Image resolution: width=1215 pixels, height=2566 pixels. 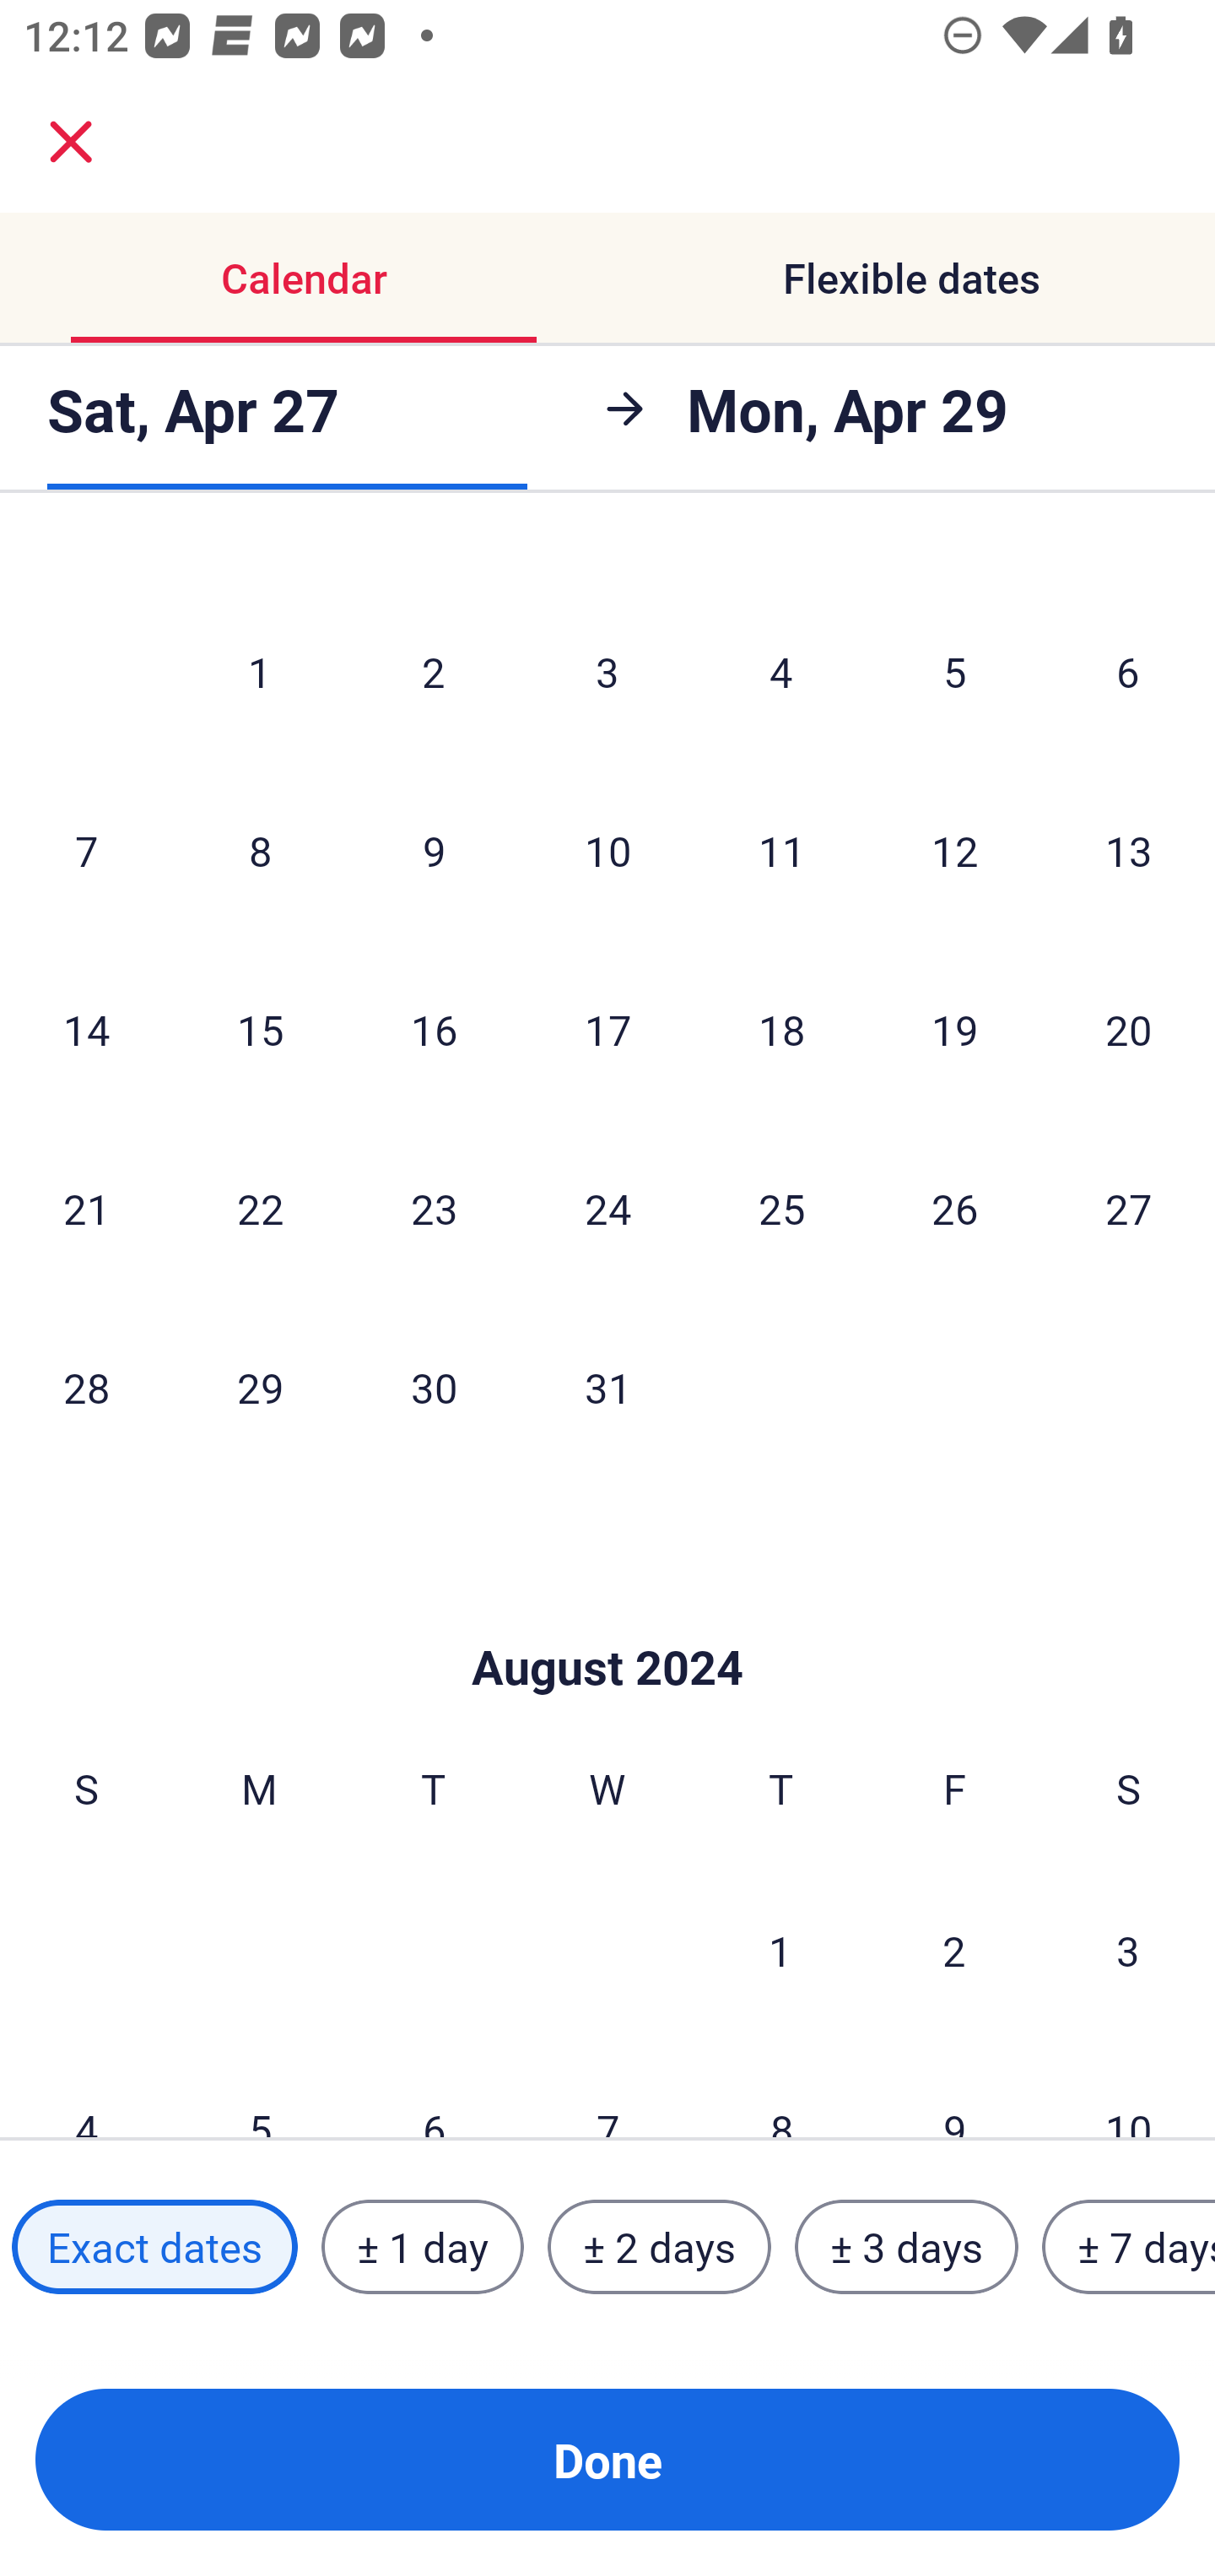 I want to click on 9 Tuesday, July 9, 2024, so click(x=434, y=850).